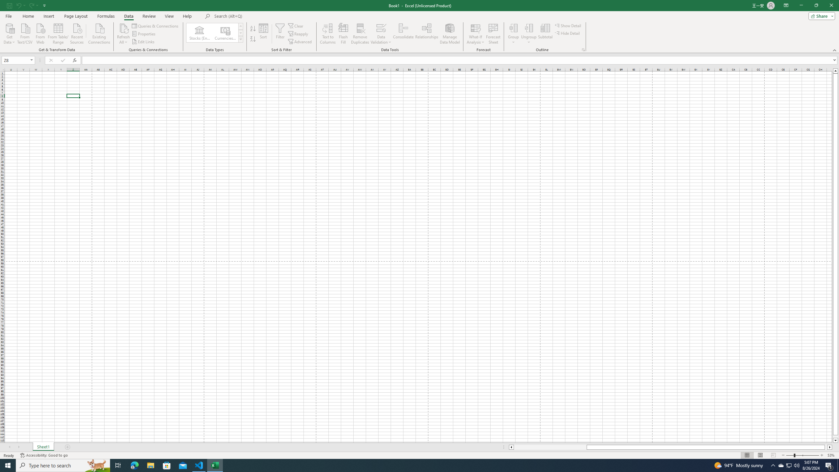 This screenshot has width=839, height=472. I want to click on Get Data, so click(10, 33).